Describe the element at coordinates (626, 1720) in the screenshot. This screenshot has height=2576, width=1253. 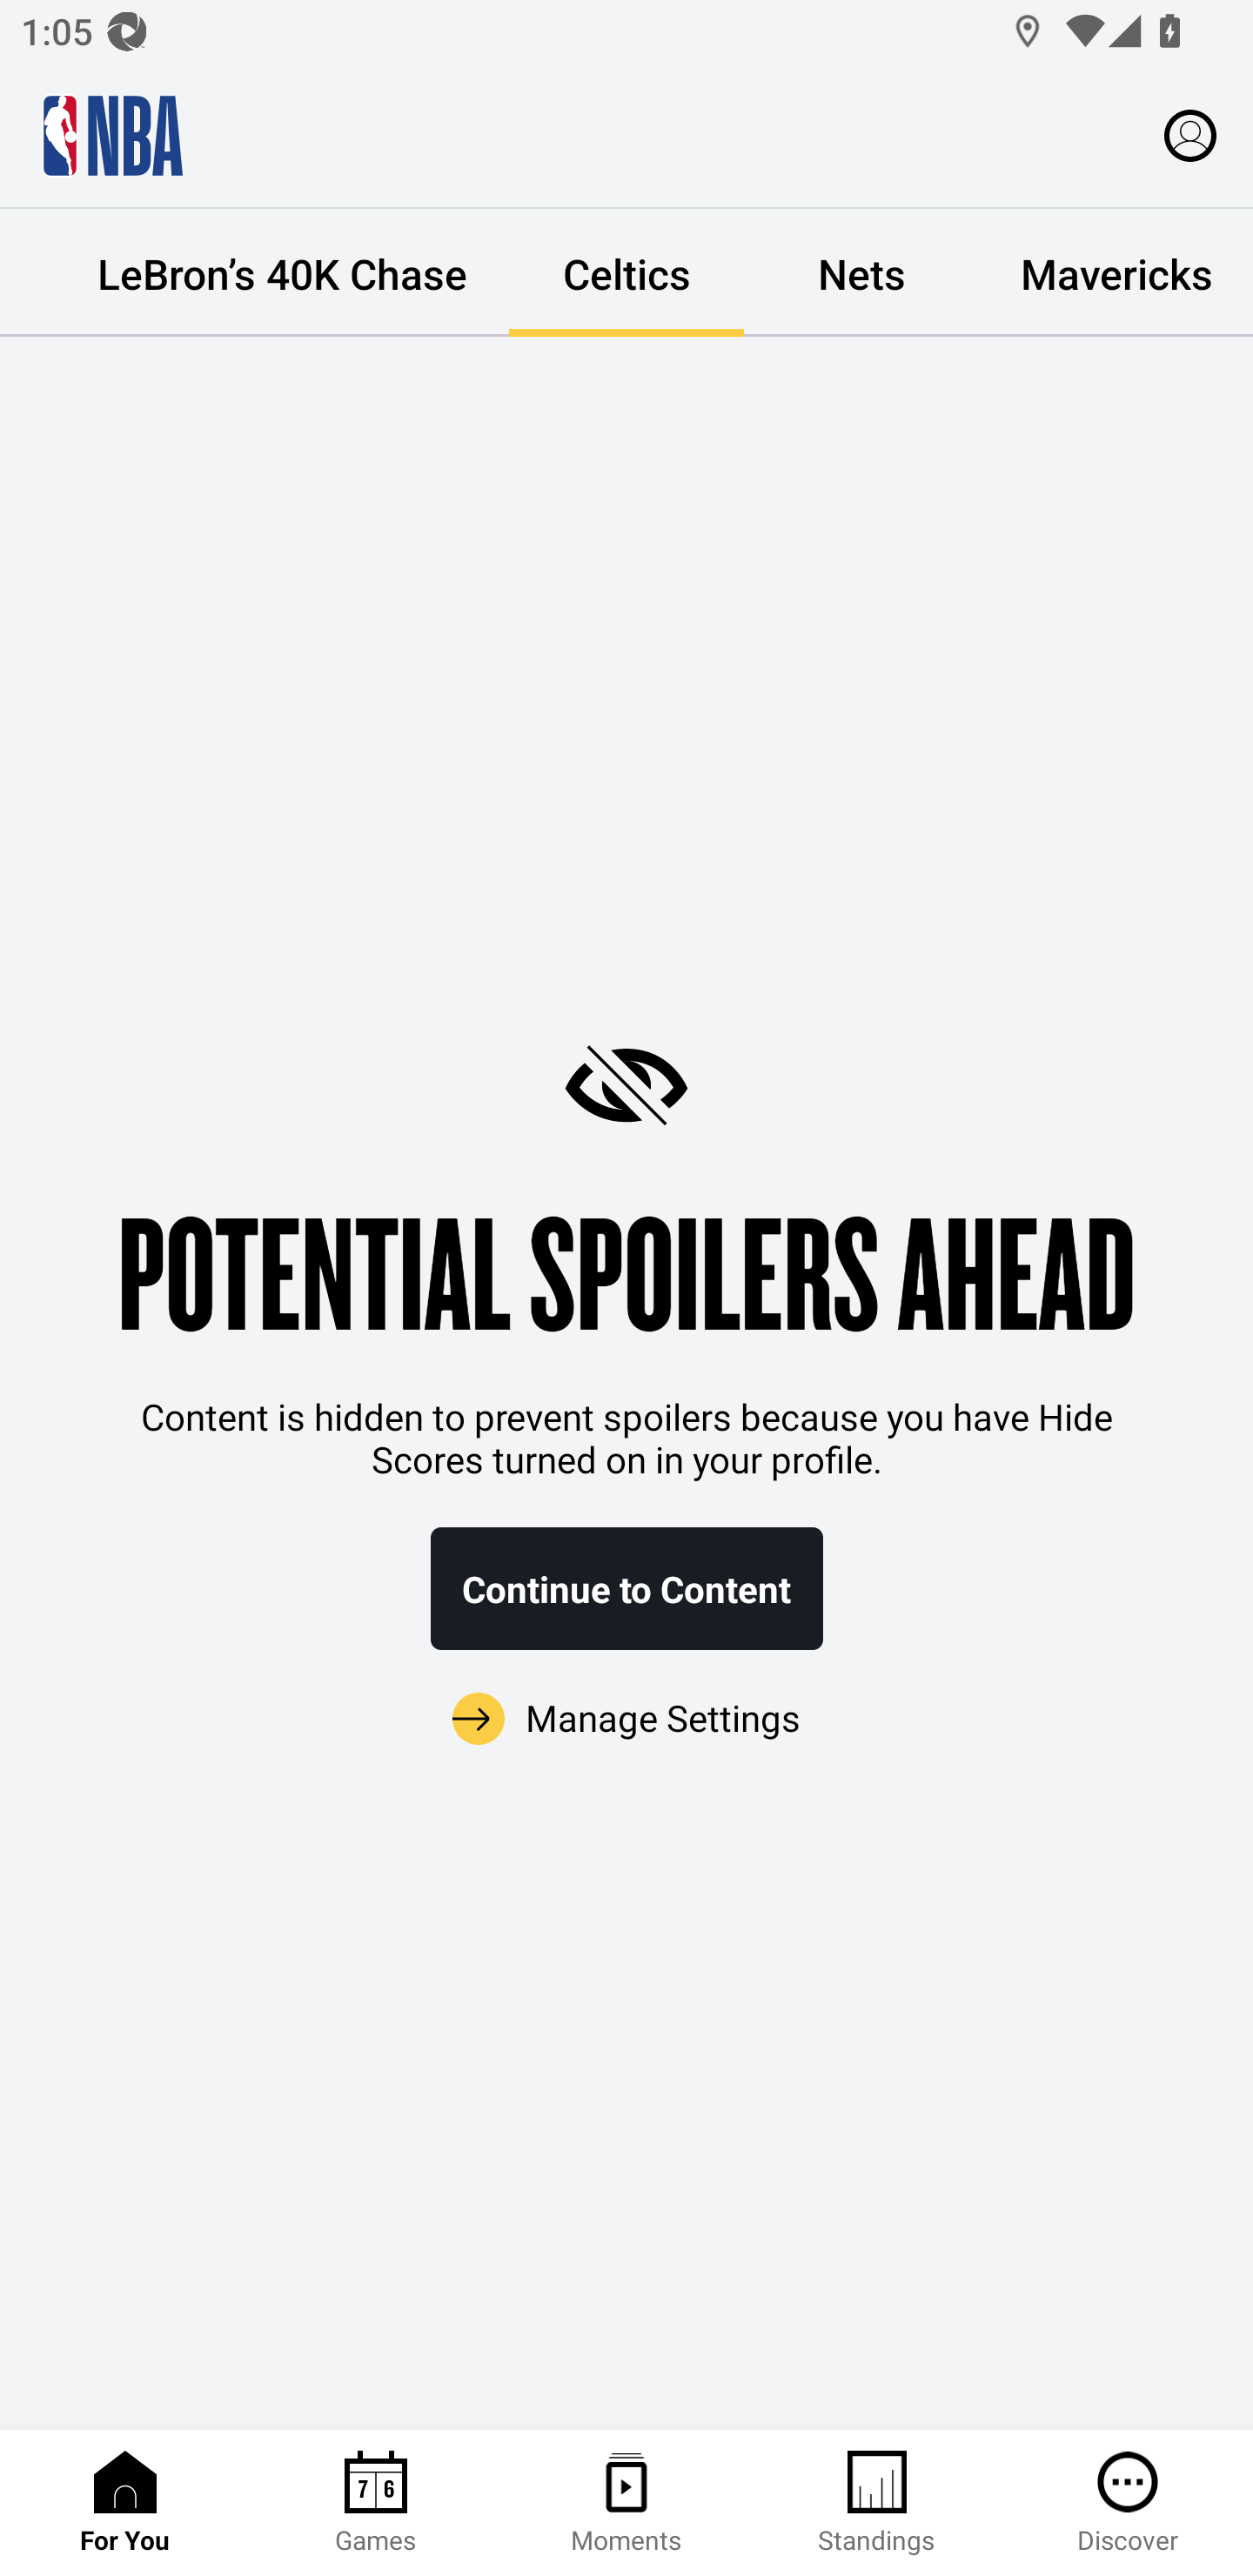
I see `Manage Settings` at that location.